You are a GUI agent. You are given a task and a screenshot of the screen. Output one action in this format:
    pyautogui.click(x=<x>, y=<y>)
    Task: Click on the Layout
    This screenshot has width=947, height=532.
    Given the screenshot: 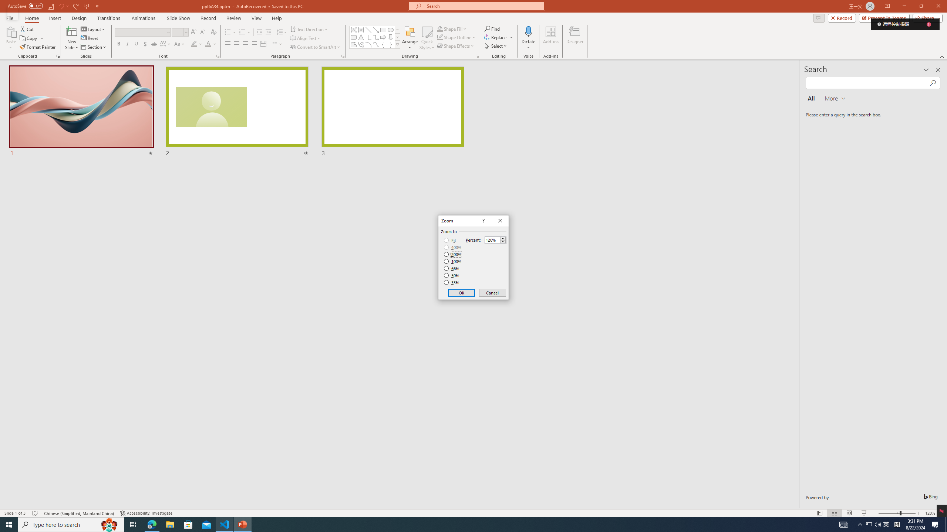 What is the action you would take?
    pyautogui.click(x=94, y=29)
    